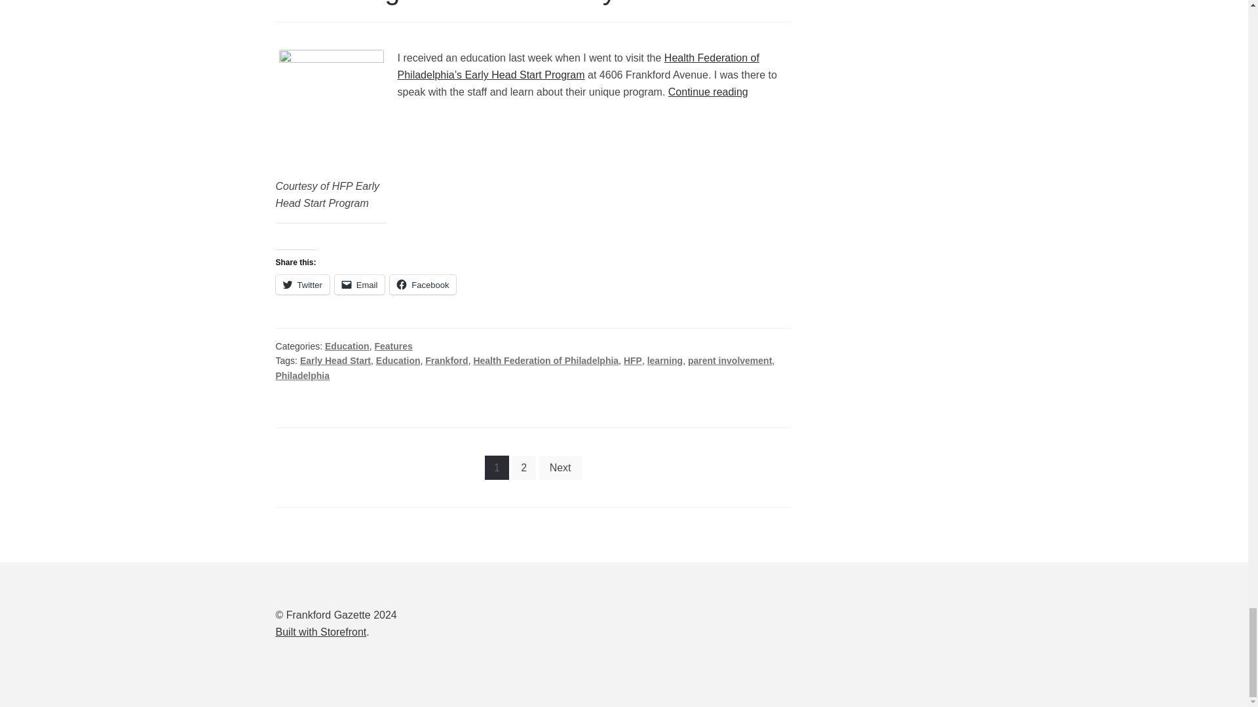 This screenshot has height=707, width=1258. What do you see at coordinates (303, 285) in the screenshot?
I see `Click to share on Twitter` at bounding box center [303, 285].